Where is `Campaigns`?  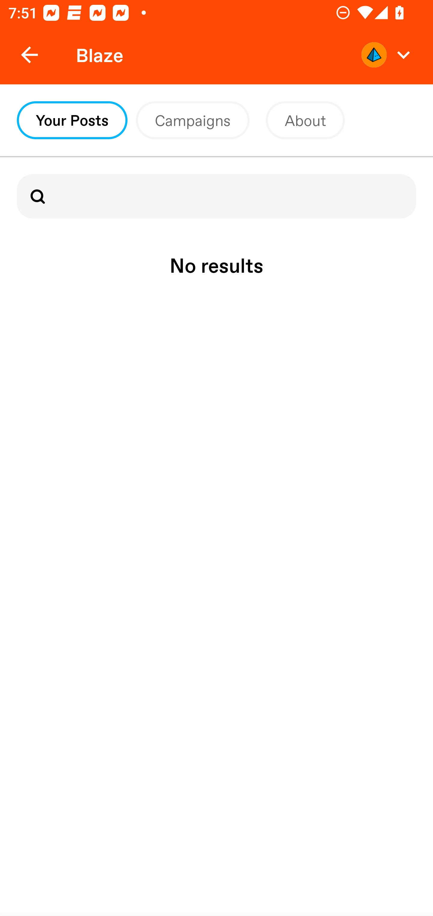 Campaigns is located at coordinates (193, 121).